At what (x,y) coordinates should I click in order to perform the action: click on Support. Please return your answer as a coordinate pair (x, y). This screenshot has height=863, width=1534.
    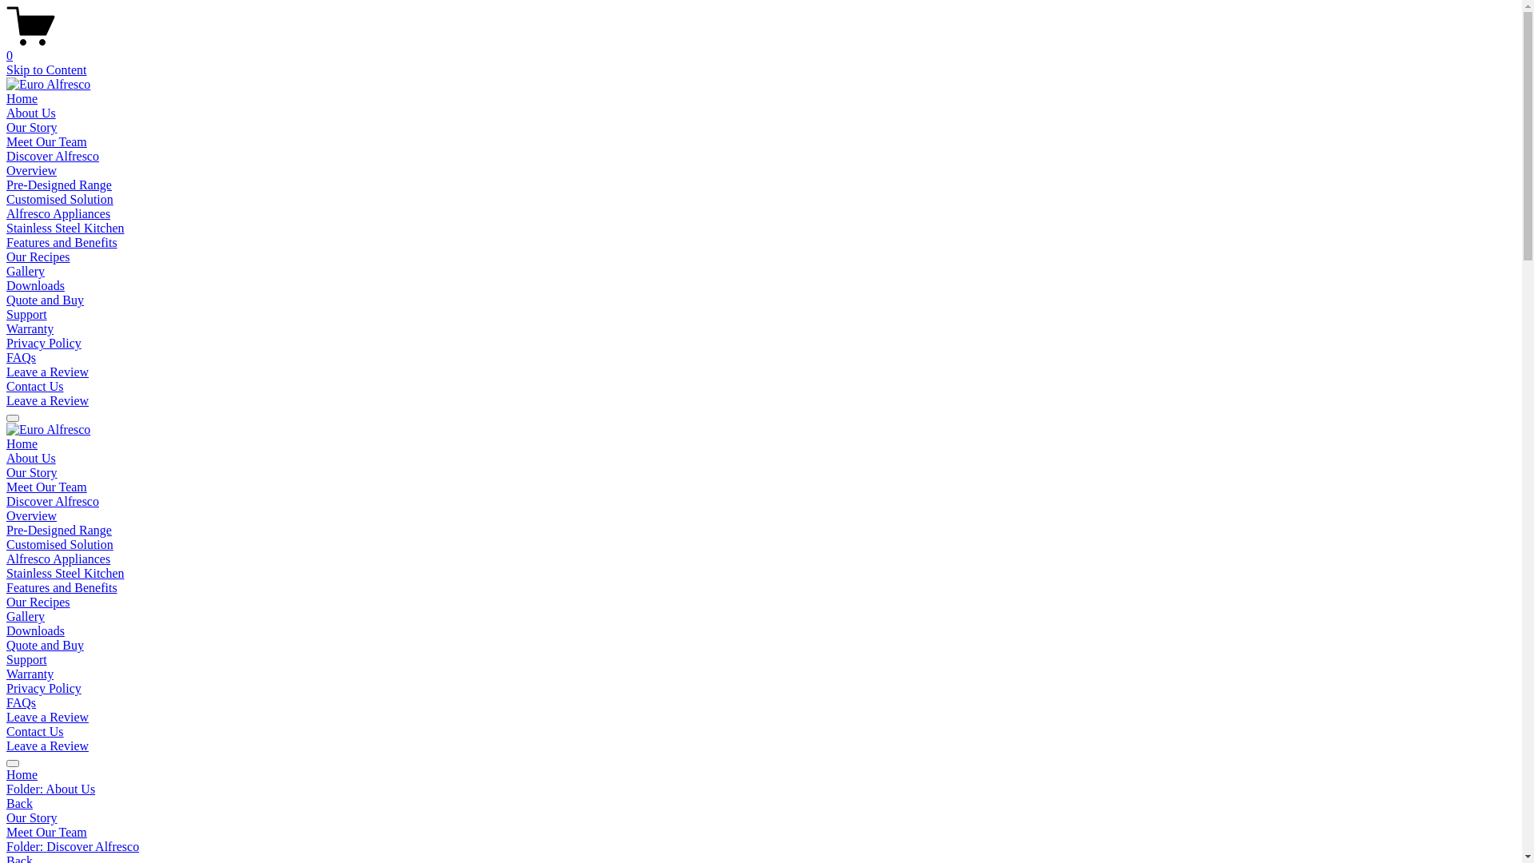
    Looking at the image, I should click on (27, 314).